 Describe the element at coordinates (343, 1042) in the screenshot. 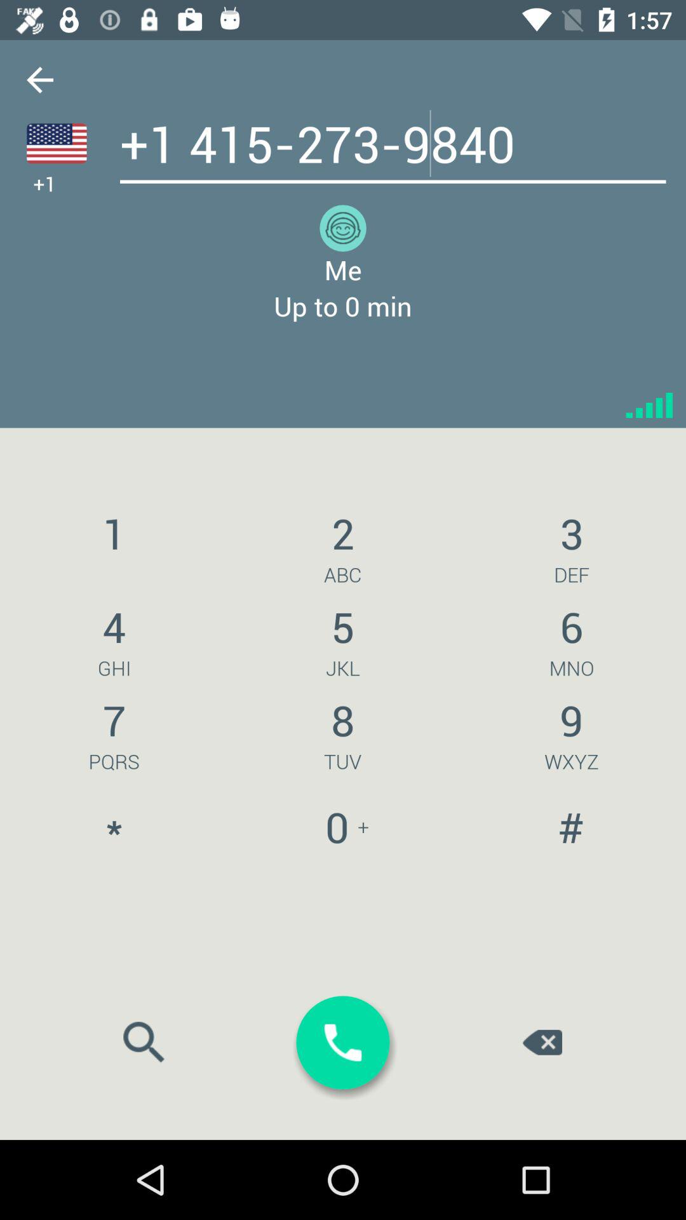

I see `call this number` at that location.